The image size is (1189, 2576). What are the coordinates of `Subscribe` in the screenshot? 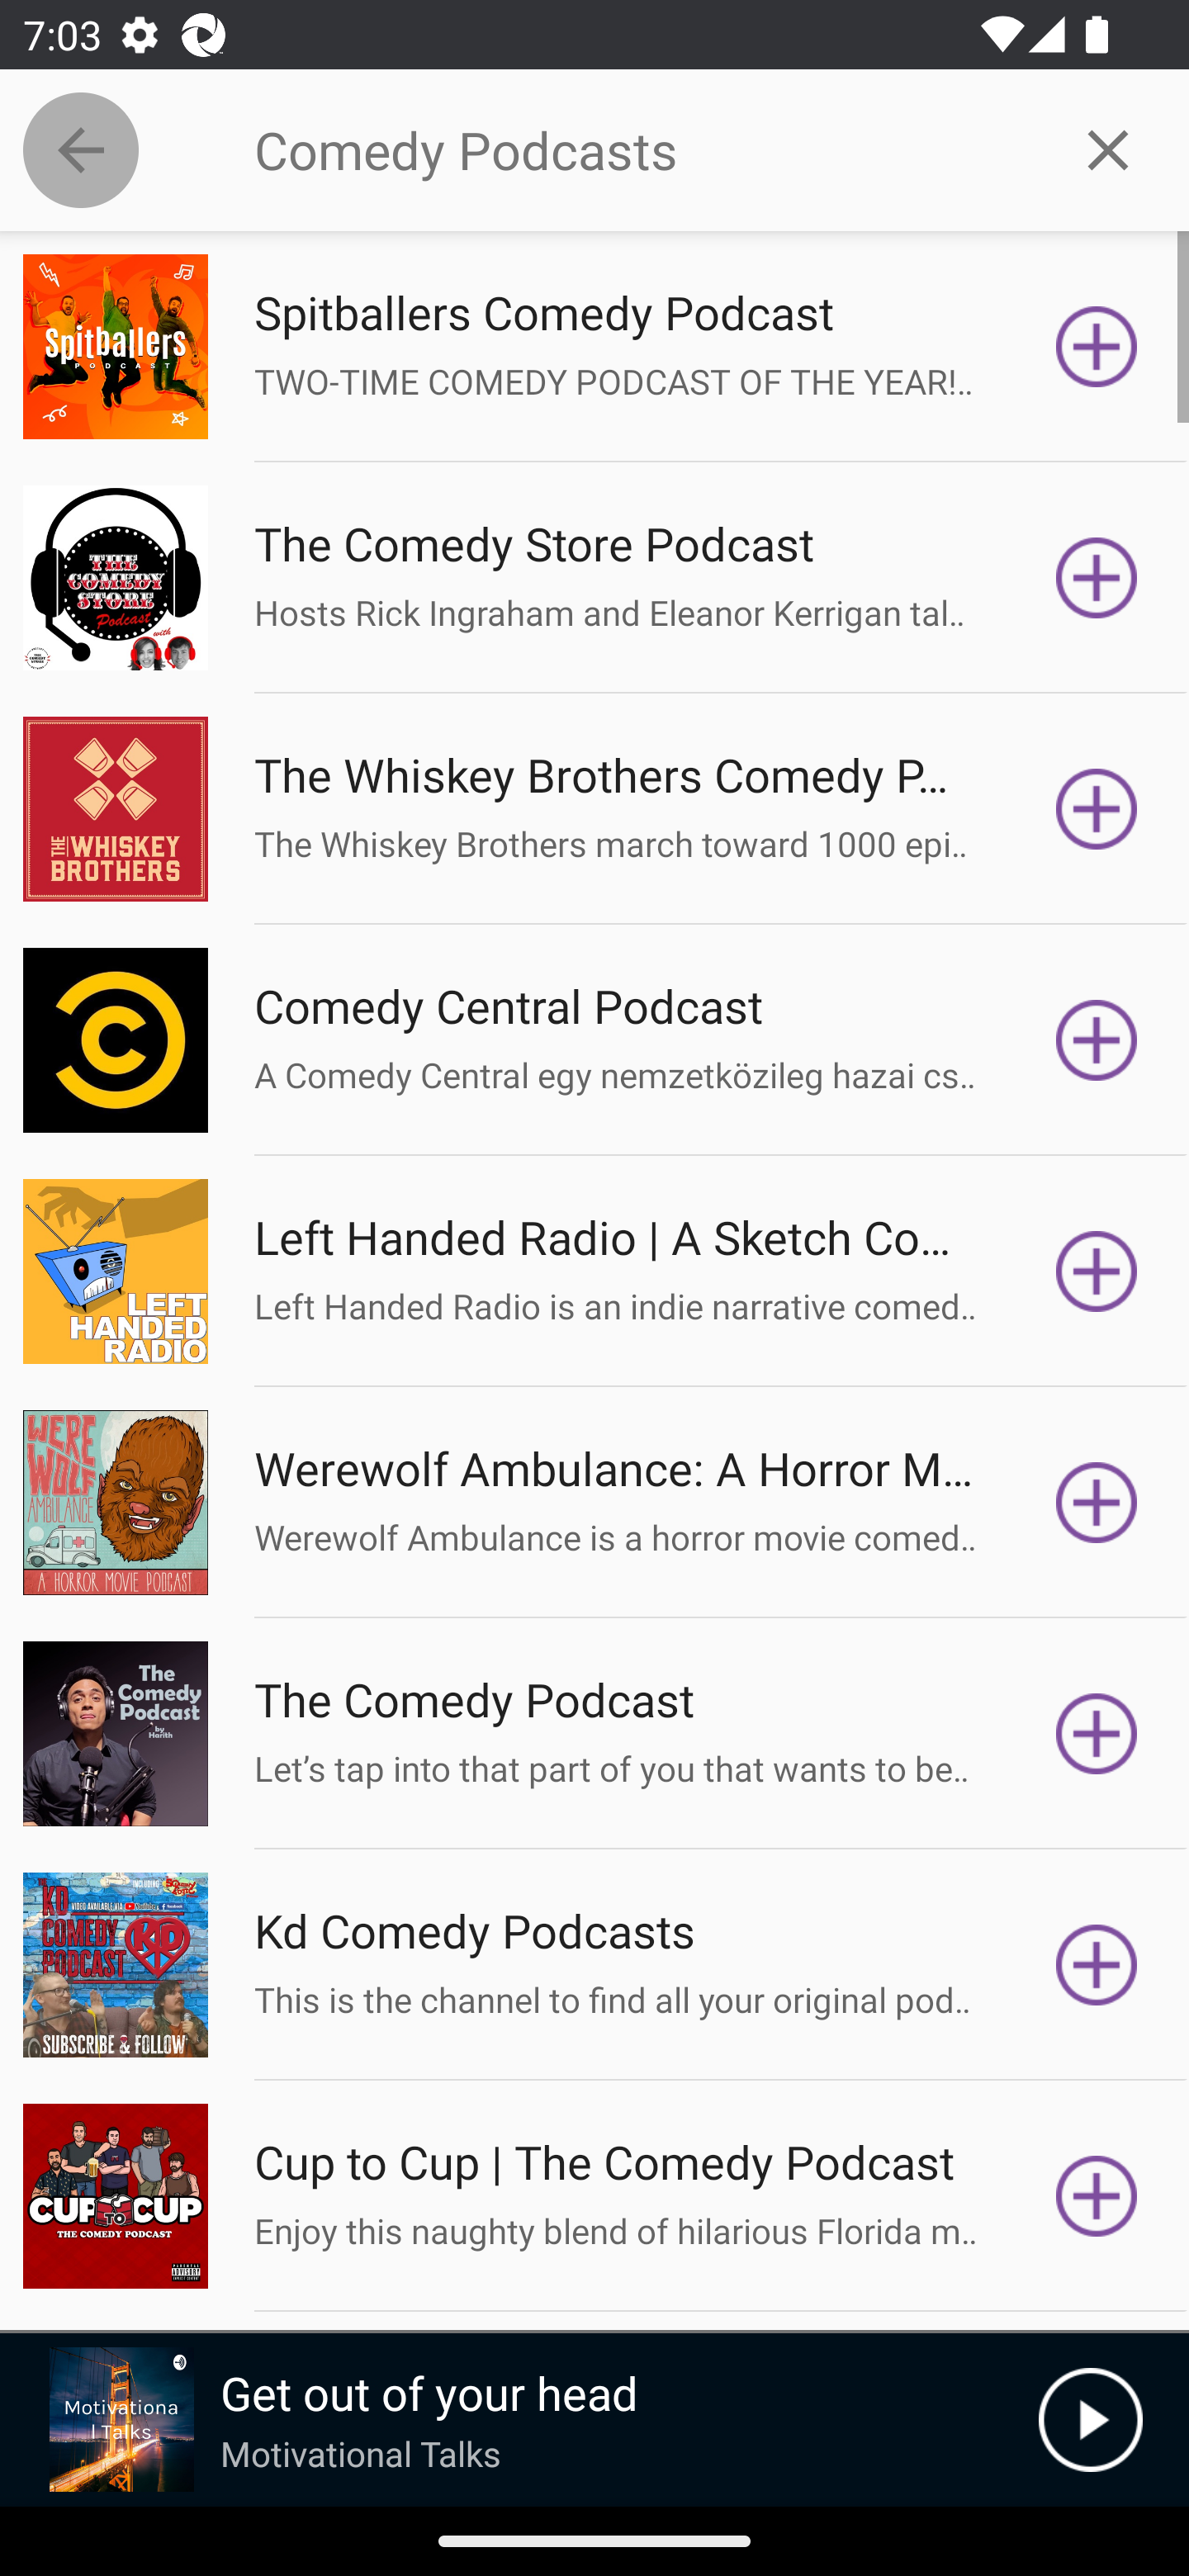 It's located at (1097, 809).